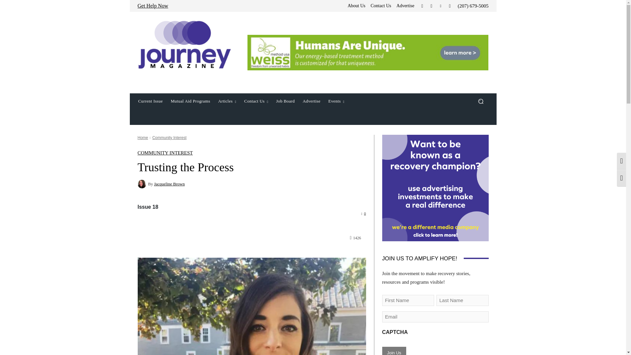 The height and width of the screenshot is (355, 631). Describe the element at coordinates (405, 6) in the screenshot. I see `Advertise` at that location.